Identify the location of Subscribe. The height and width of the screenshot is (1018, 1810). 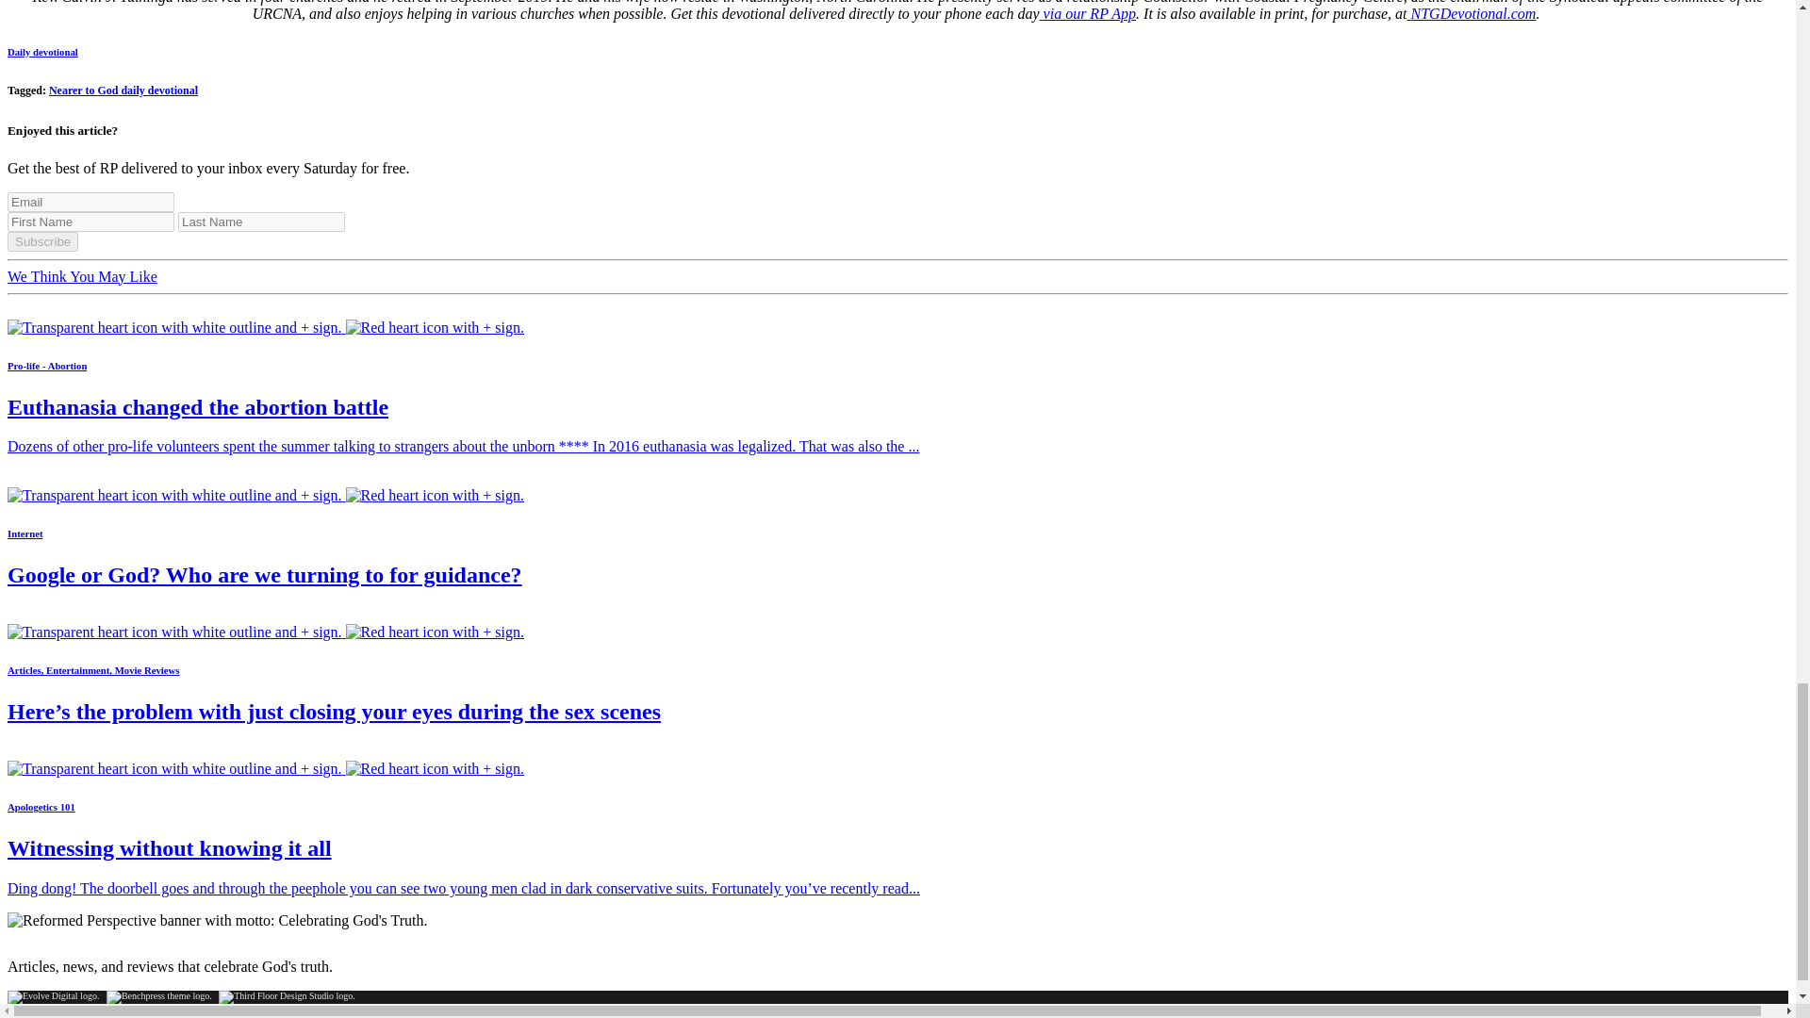
(41, 241).